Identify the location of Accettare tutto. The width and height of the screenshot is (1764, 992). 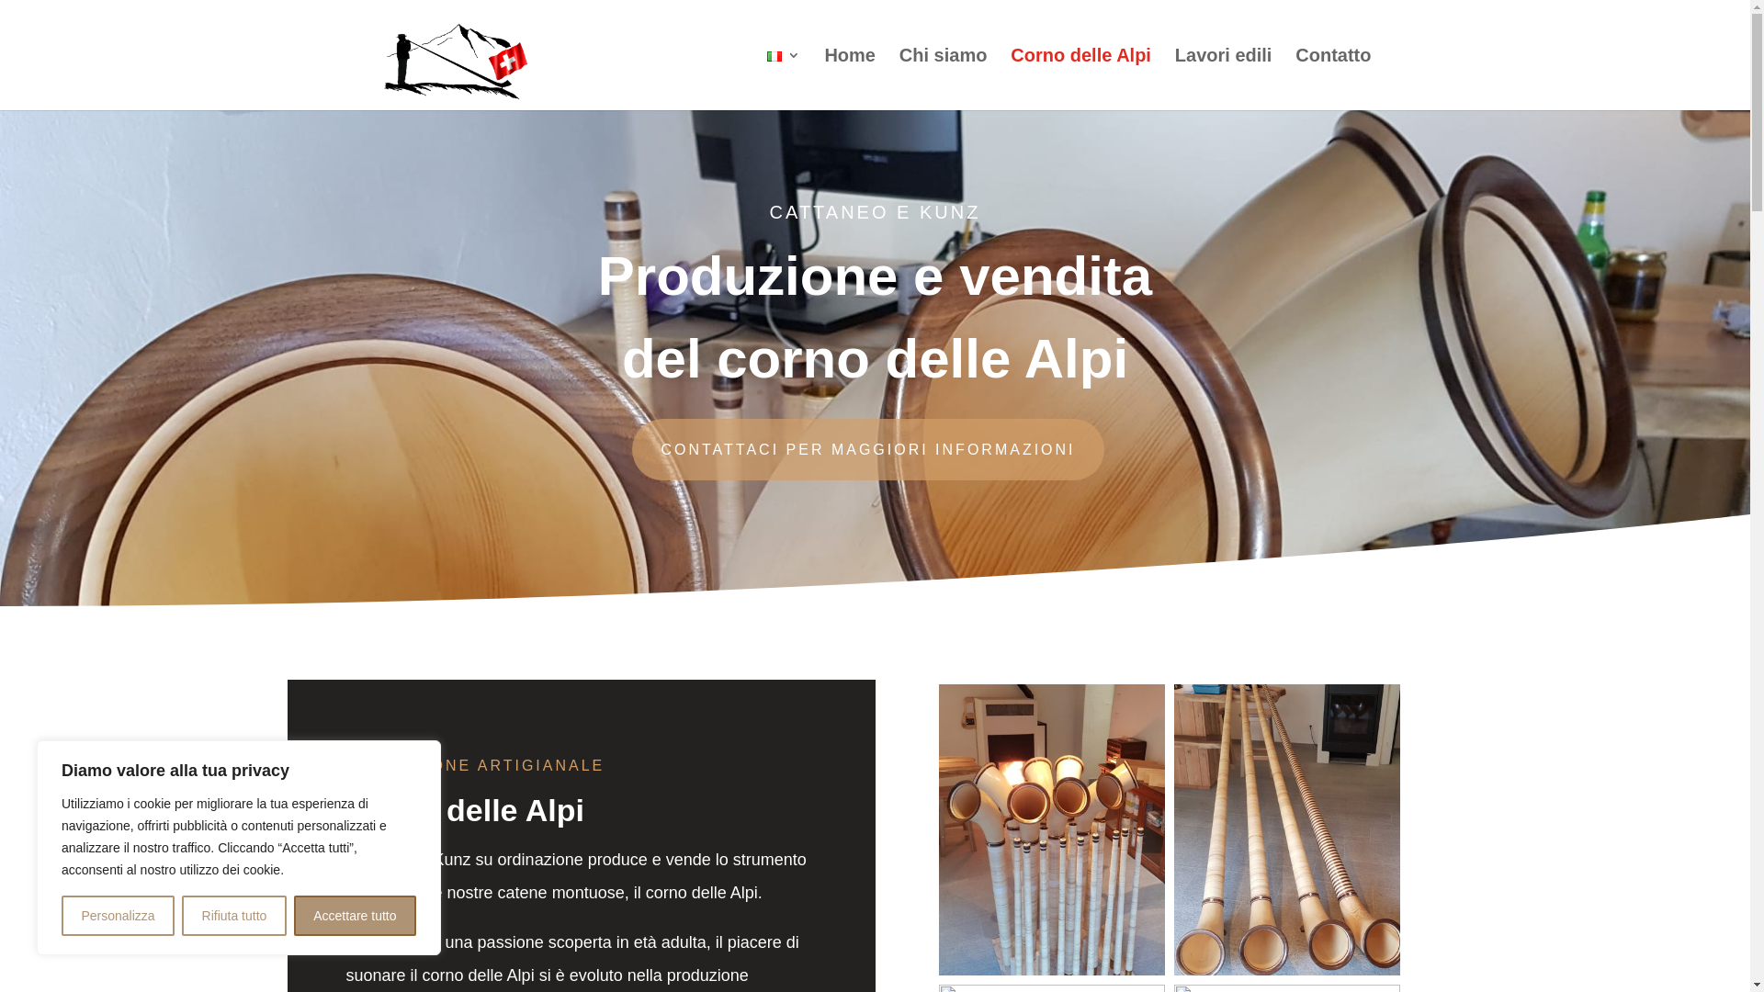
(355, 916).